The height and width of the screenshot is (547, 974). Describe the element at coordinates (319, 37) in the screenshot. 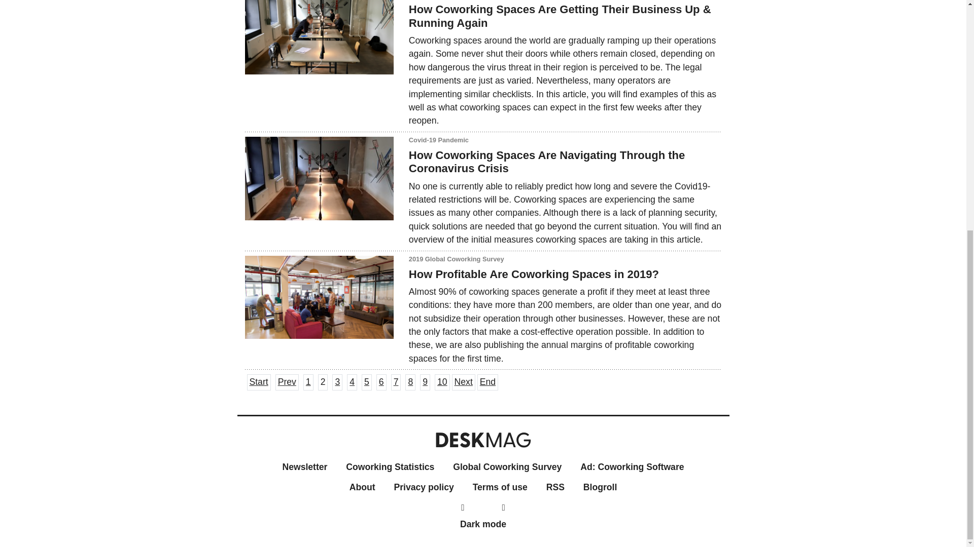

I see `St. Oberholz: A coworking space in Berlin in May 2020.` at that location.